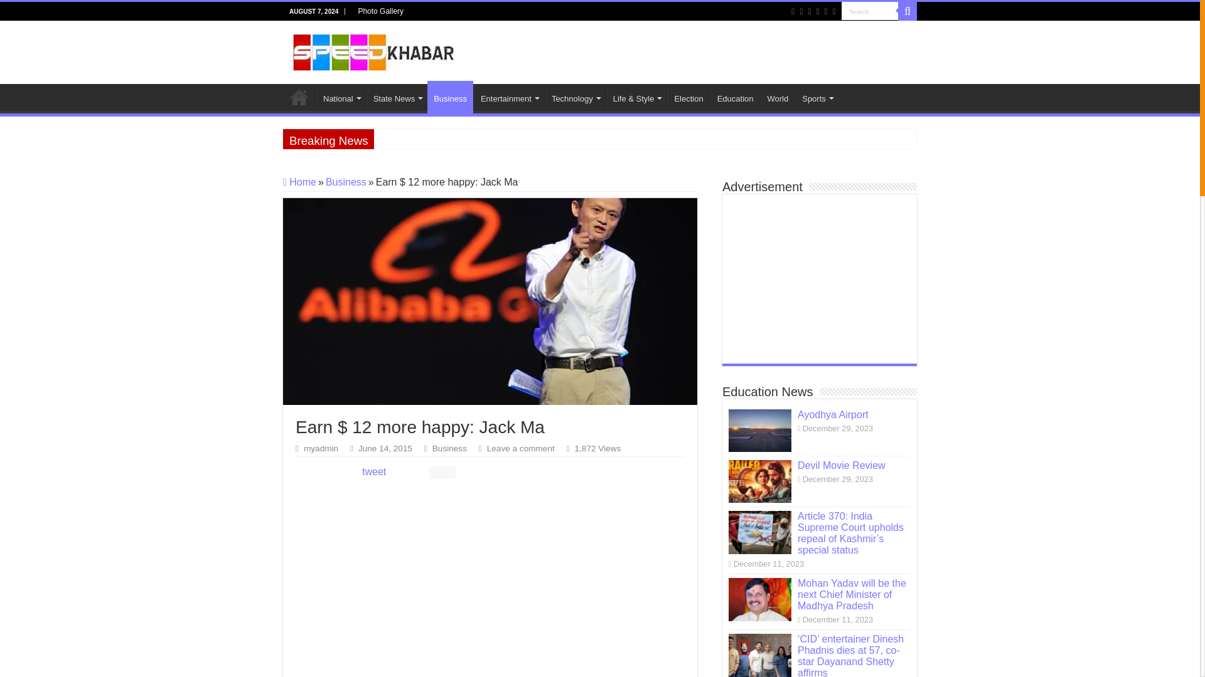  I want to click on Search, so click(869, 11).